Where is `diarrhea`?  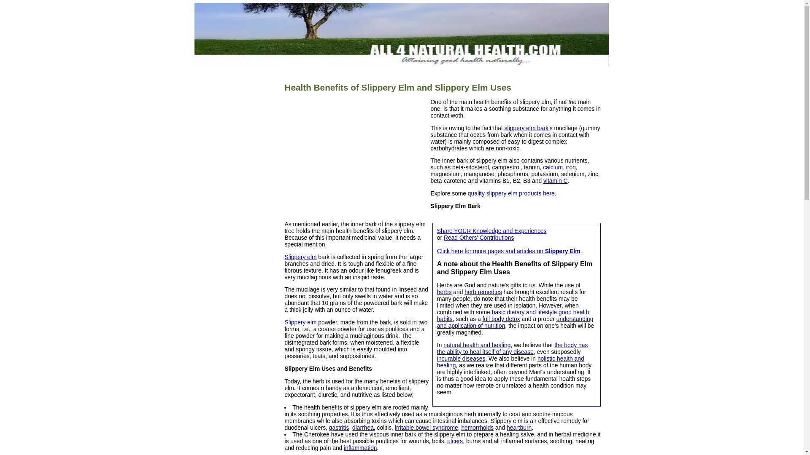 diarrhea is located at coordinates (363, 427).